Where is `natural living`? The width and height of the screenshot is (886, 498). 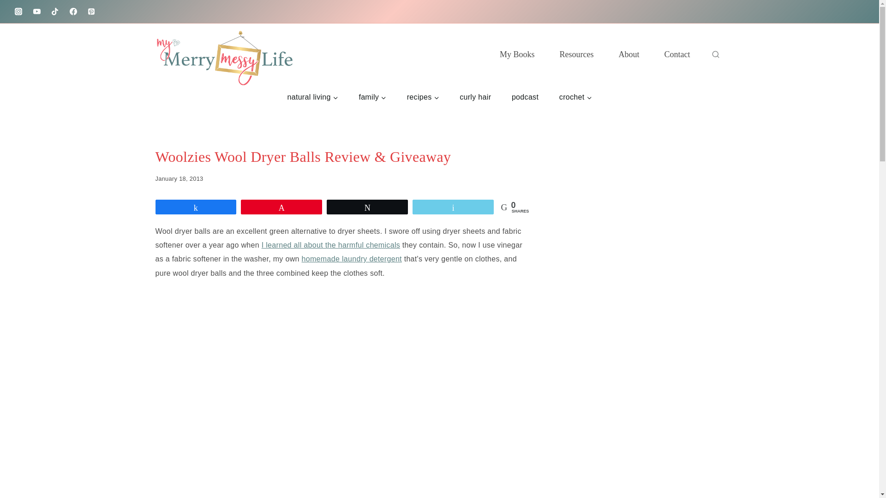
natural living is located at coordinates (312, 97).